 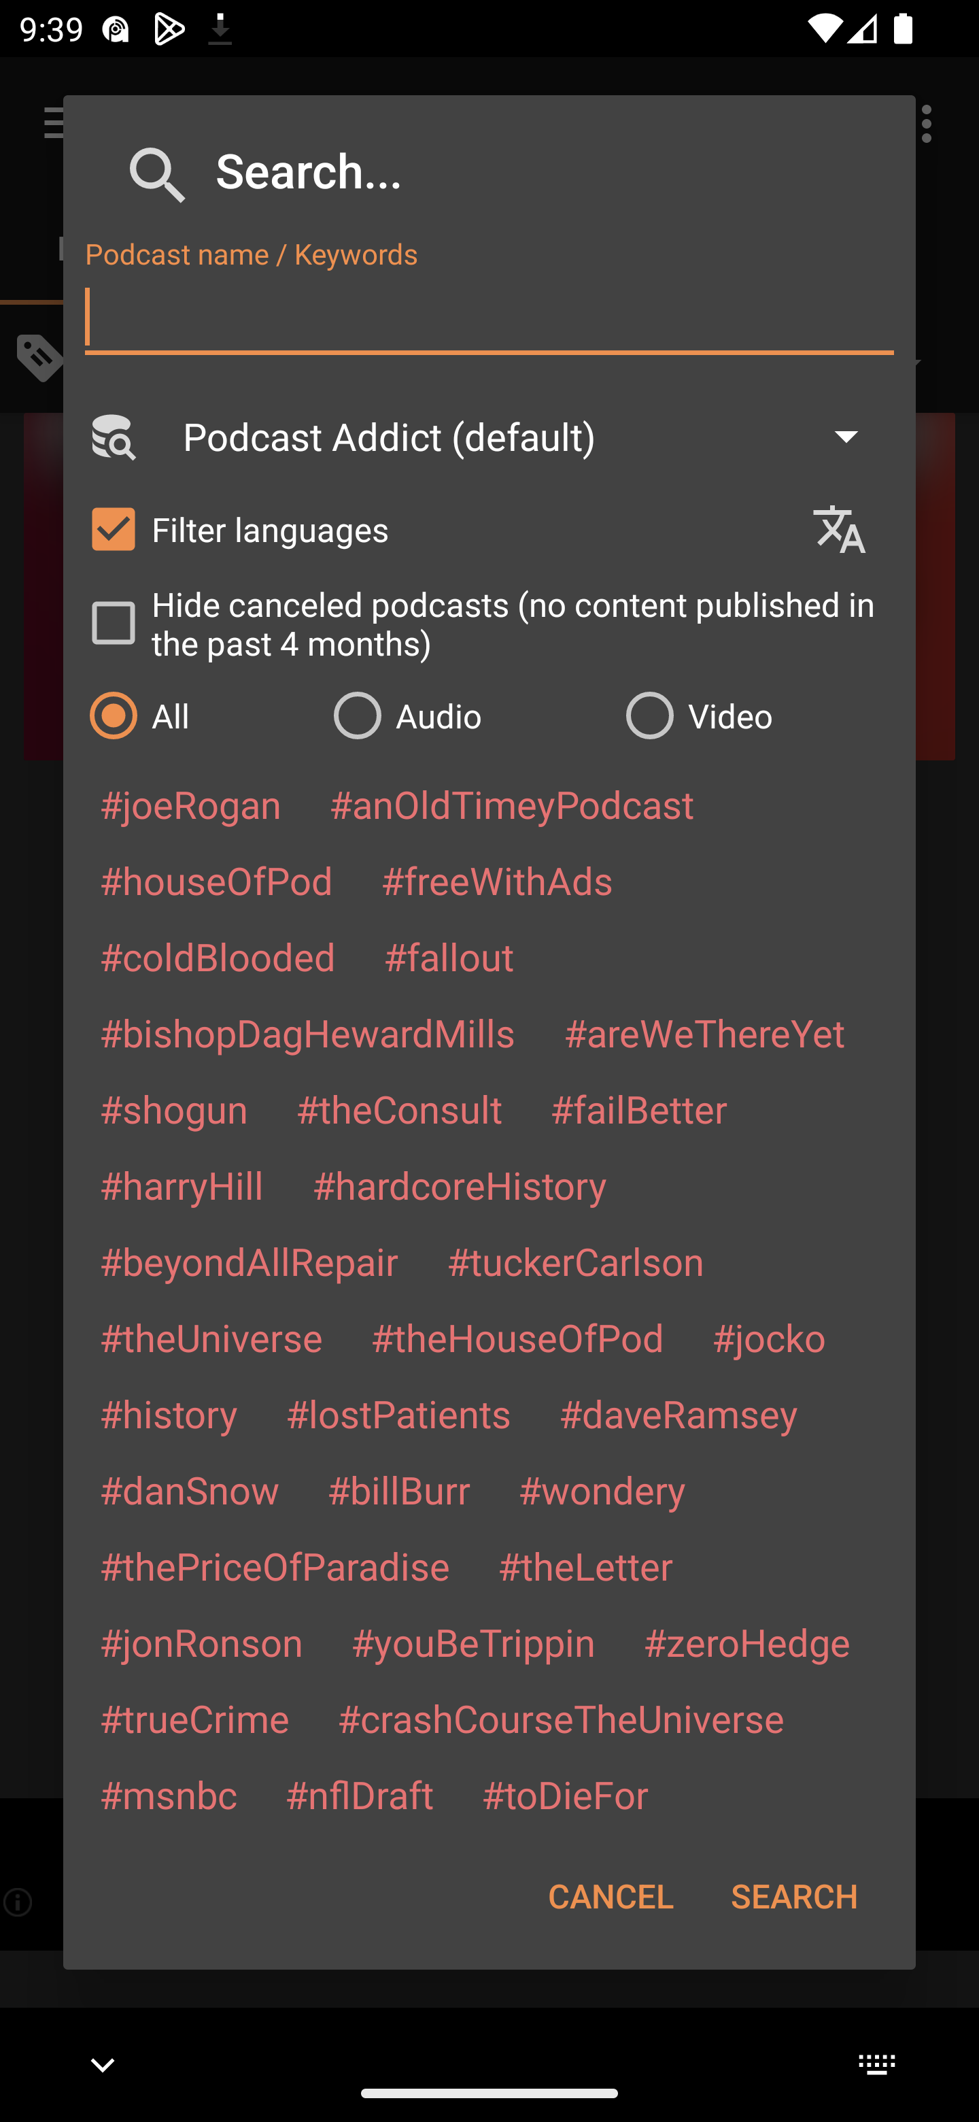 I want to click on #zeroHedge, so click(x=746, y=1642).